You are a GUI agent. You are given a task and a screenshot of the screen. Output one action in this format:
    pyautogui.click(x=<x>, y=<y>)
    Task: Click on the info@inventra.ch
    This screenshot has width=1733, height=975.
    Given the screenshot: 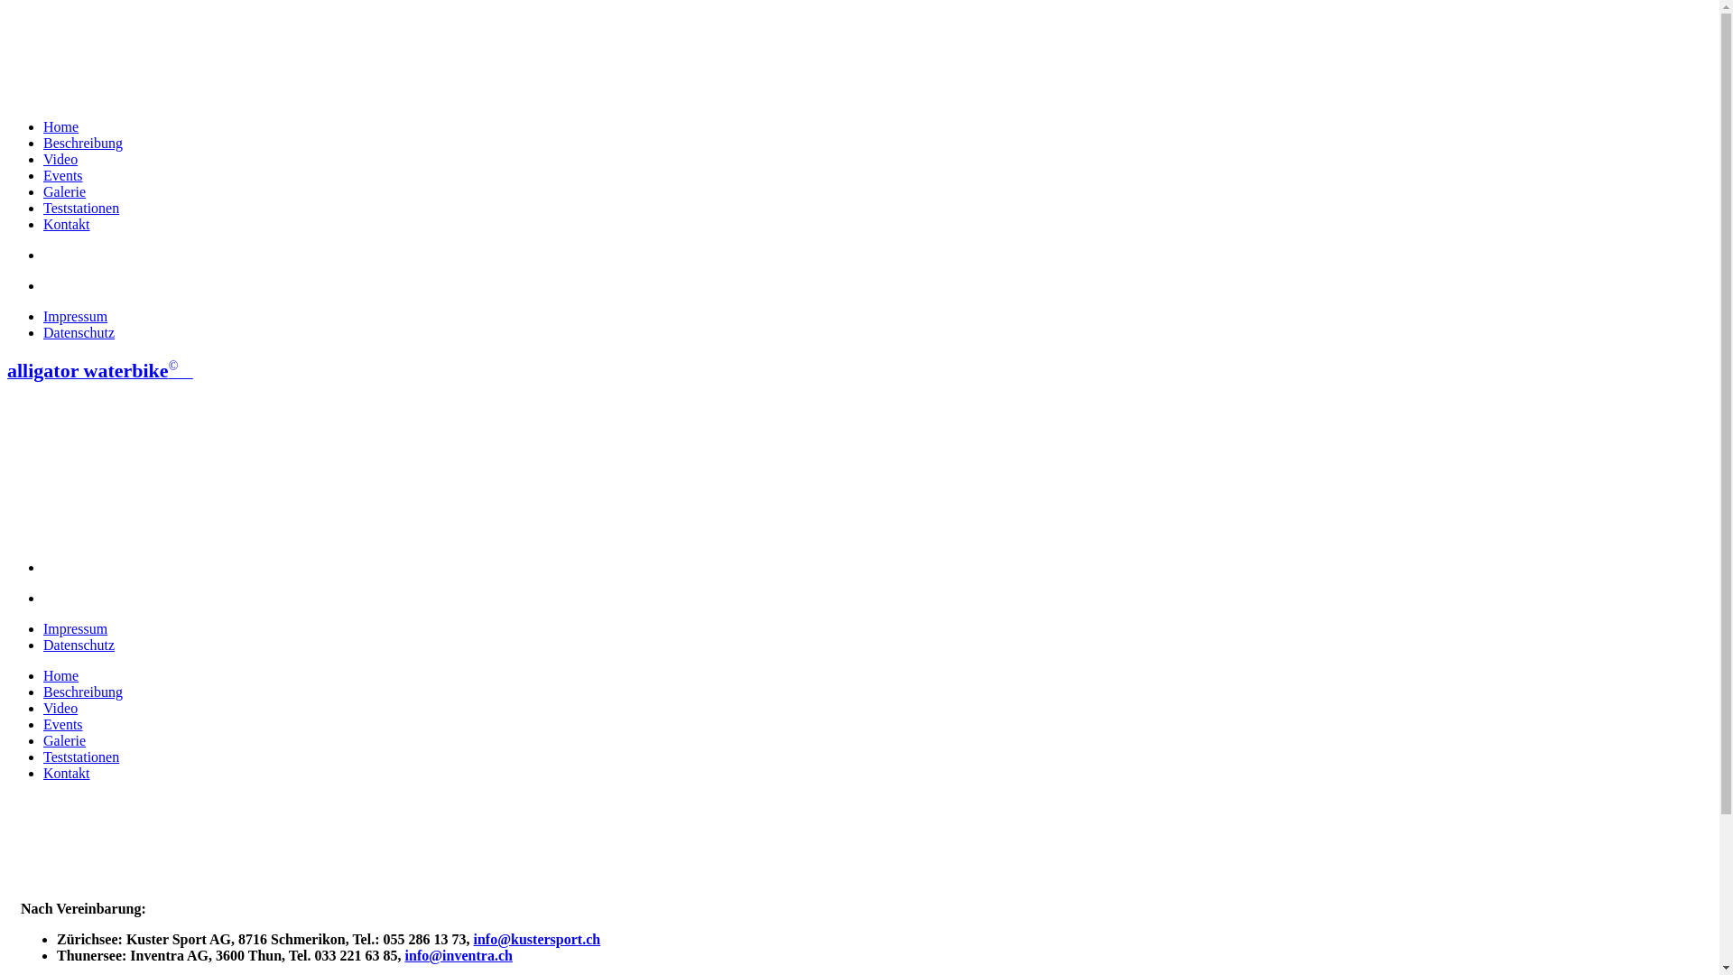 What is the action you would take?
    pyautogui.click(x=459, y=955)
    